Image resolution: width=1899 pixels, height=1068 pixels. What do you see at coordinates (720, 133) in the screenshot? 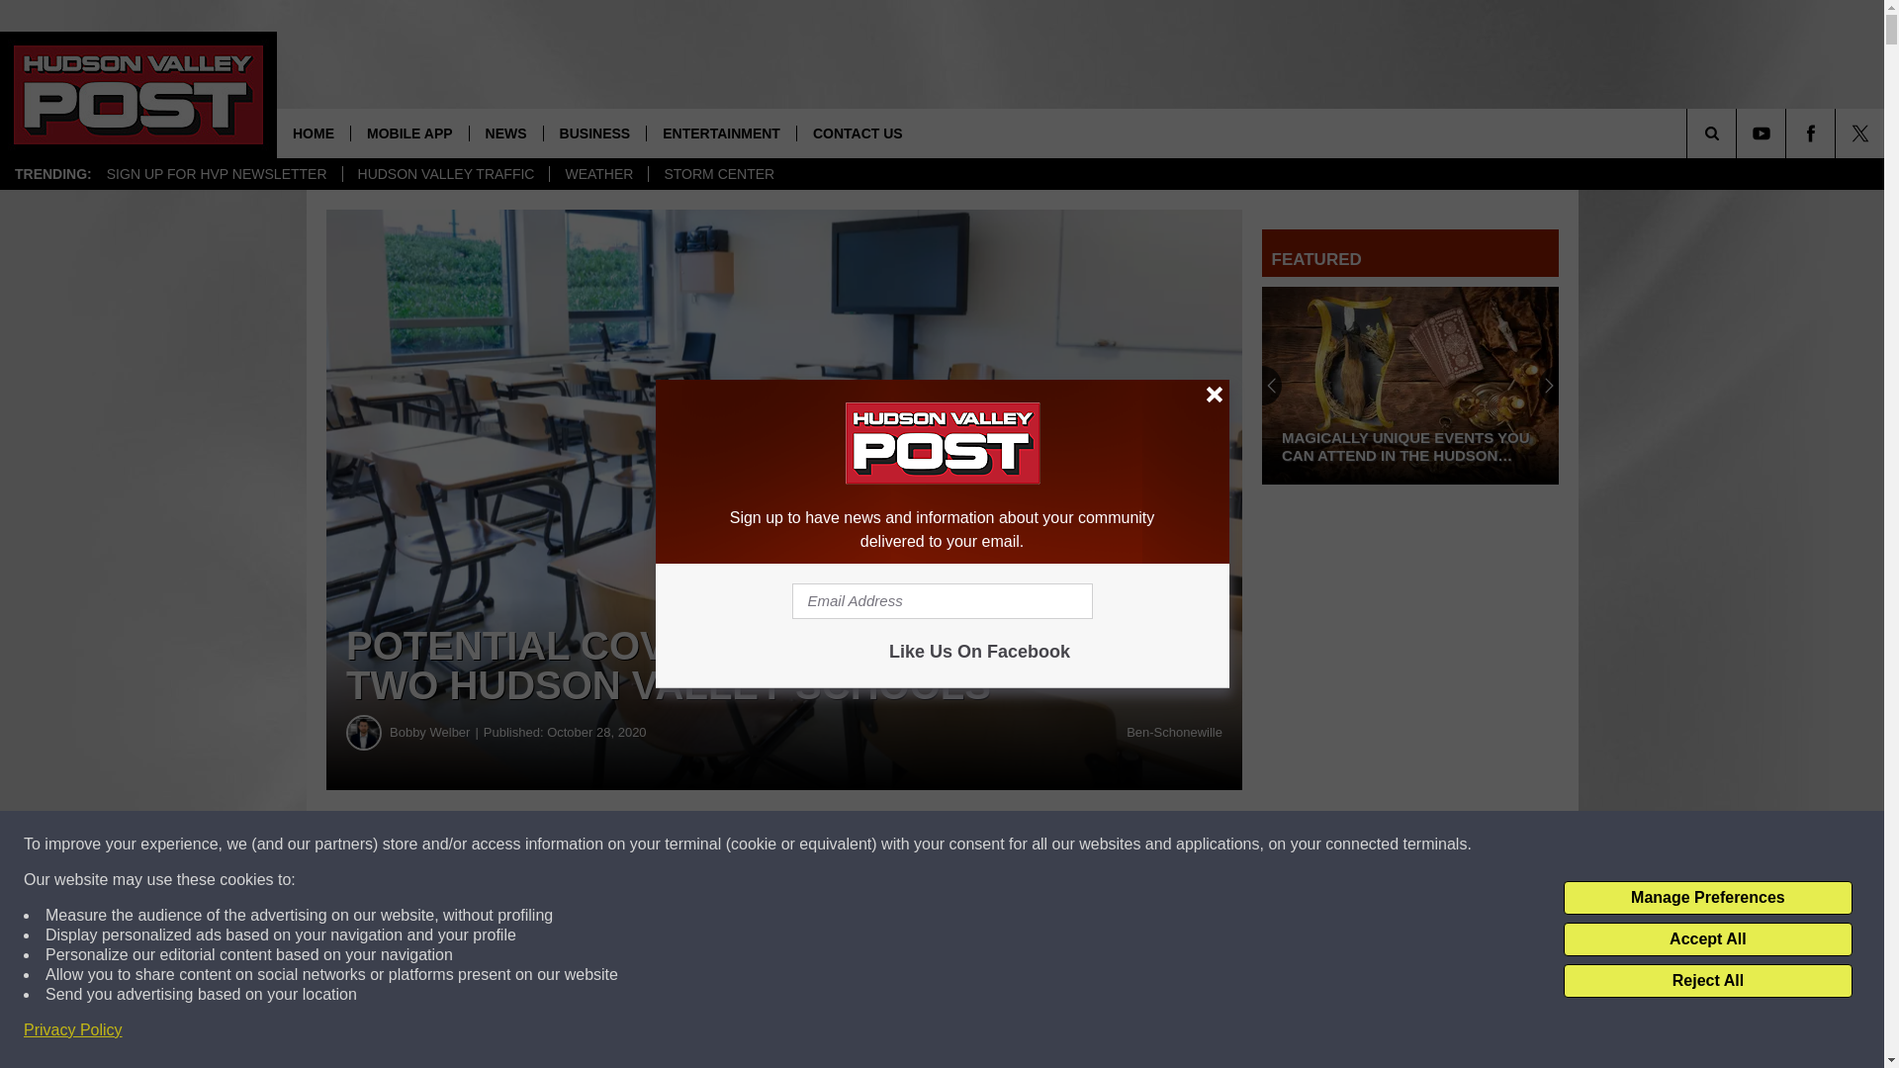
I see `ENTERTAINMENT` at bounding box center [720, 133].